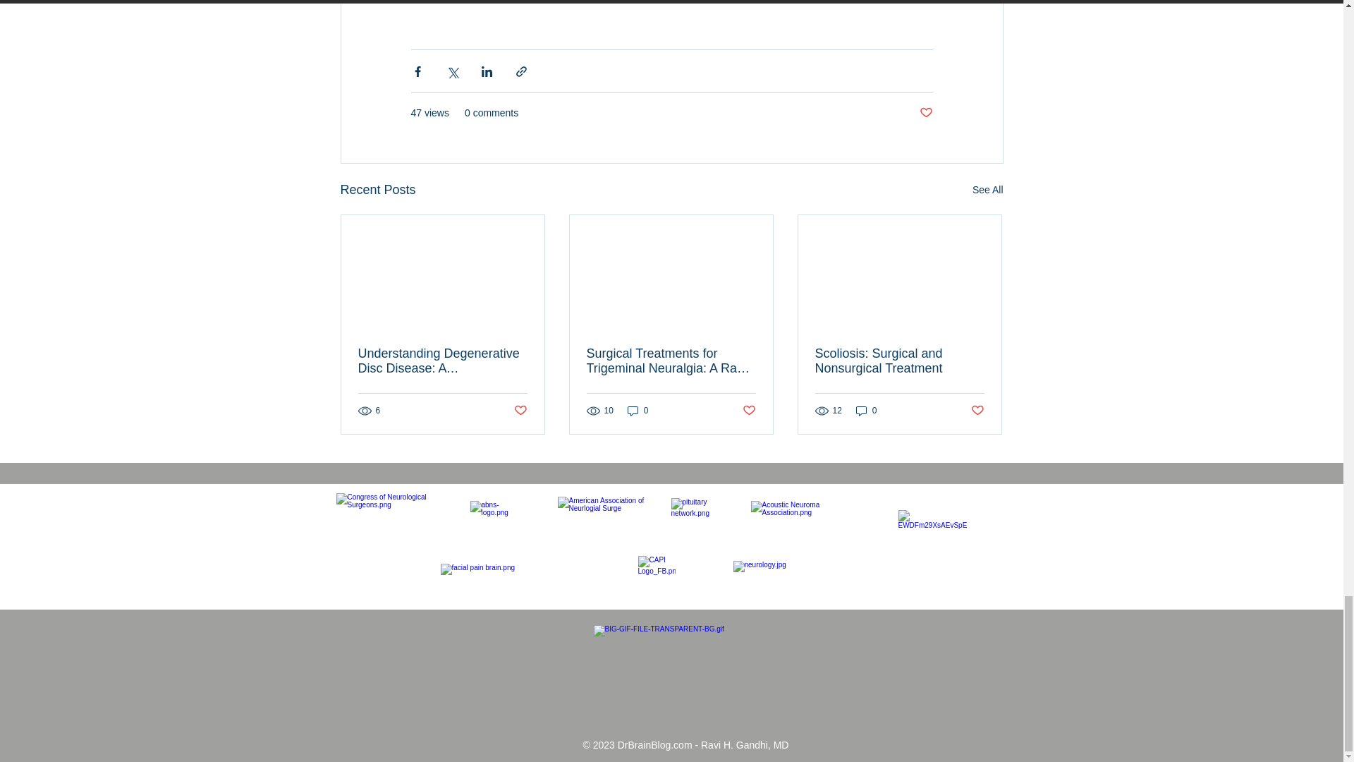 This screenshot has height=762, width=1354. I want to click on Scoliosis: Surgical and Nonsurgical Treatment, so click(899, 361).